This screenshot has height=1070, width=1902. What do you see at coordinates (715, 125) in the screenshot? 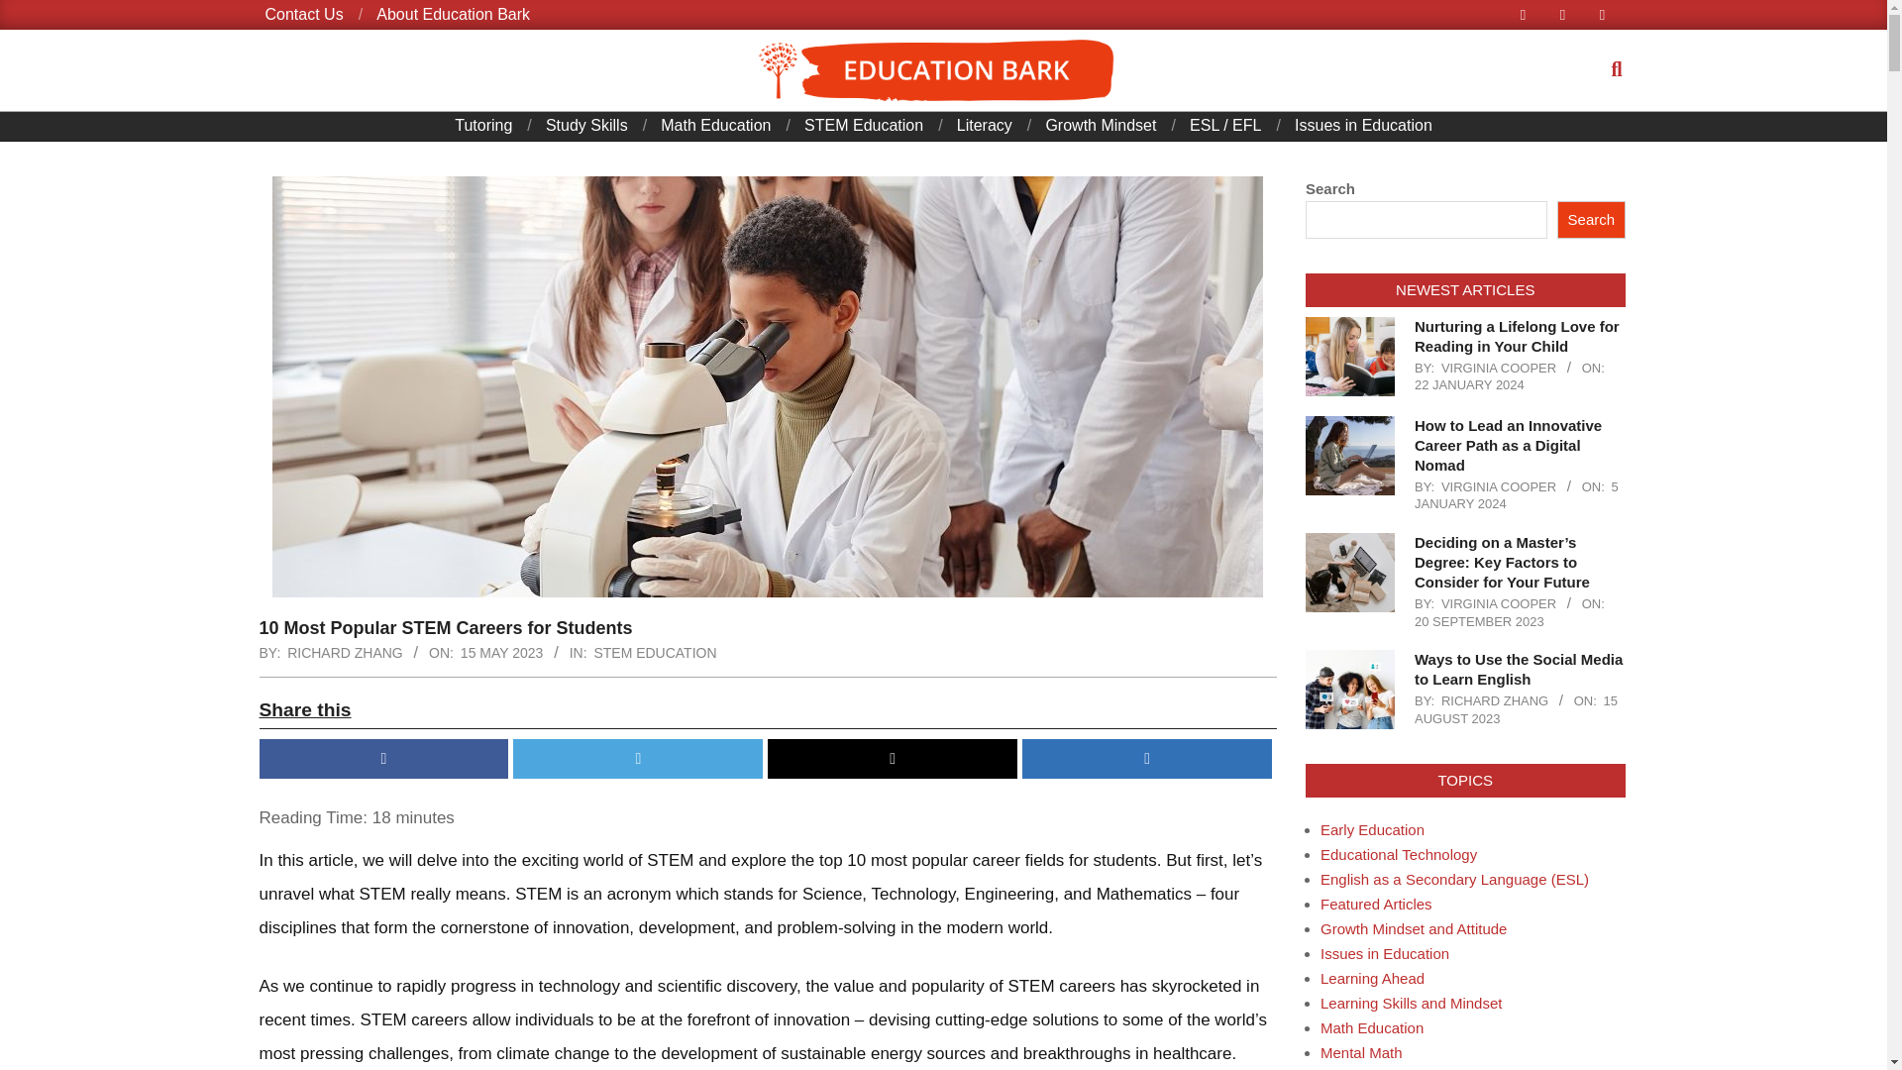
I see `Math Education` at bounding box center [715, 125].